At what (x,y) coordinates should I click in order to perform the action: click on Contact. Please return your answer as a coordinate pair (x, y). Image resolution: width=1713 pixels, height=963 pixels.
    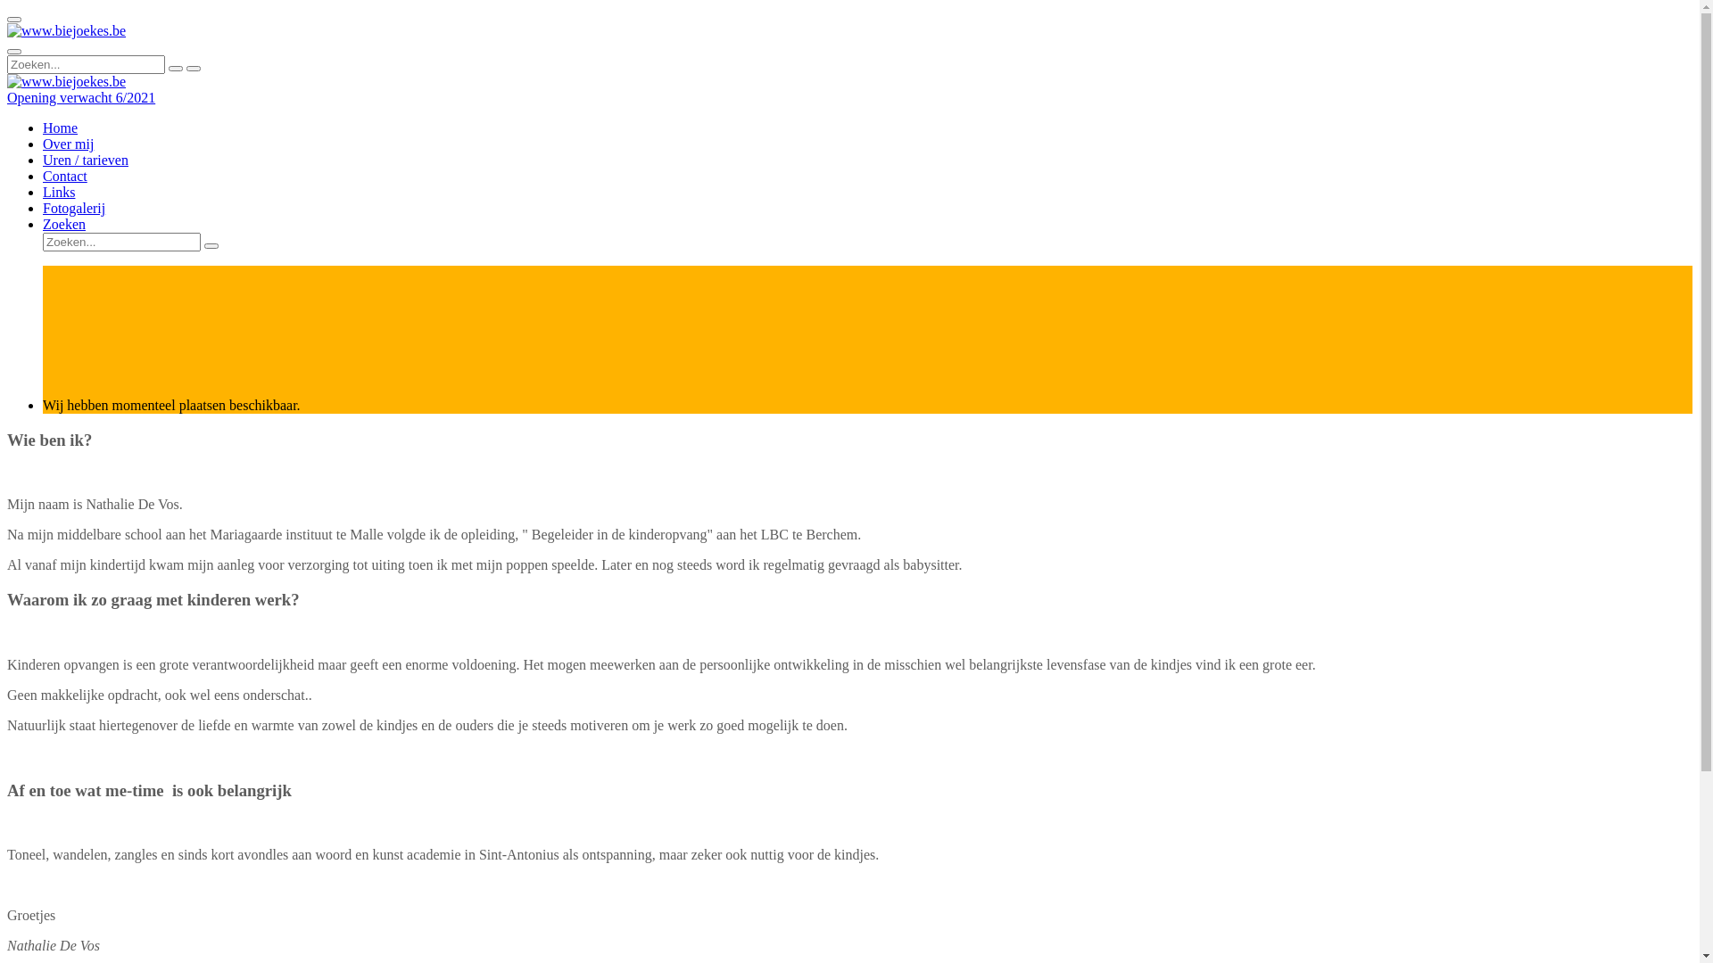
    Looking at the image, I should click on (65, 177).